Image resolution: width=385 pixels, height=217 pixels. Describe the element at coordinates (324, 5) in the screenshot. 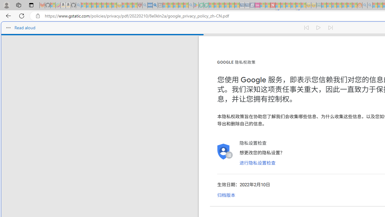

I see `MSNBC - MSN - Sleeping` at that location.